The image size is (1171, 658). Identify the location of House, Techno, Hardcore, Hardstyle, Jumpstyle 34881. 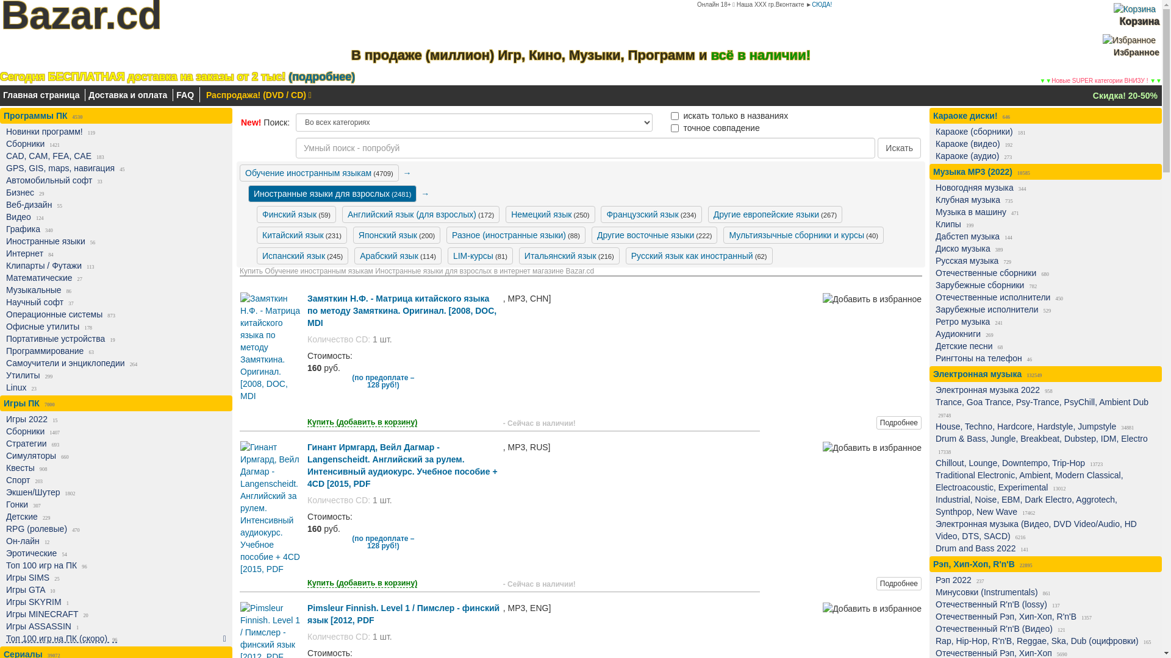
(1043, 426).